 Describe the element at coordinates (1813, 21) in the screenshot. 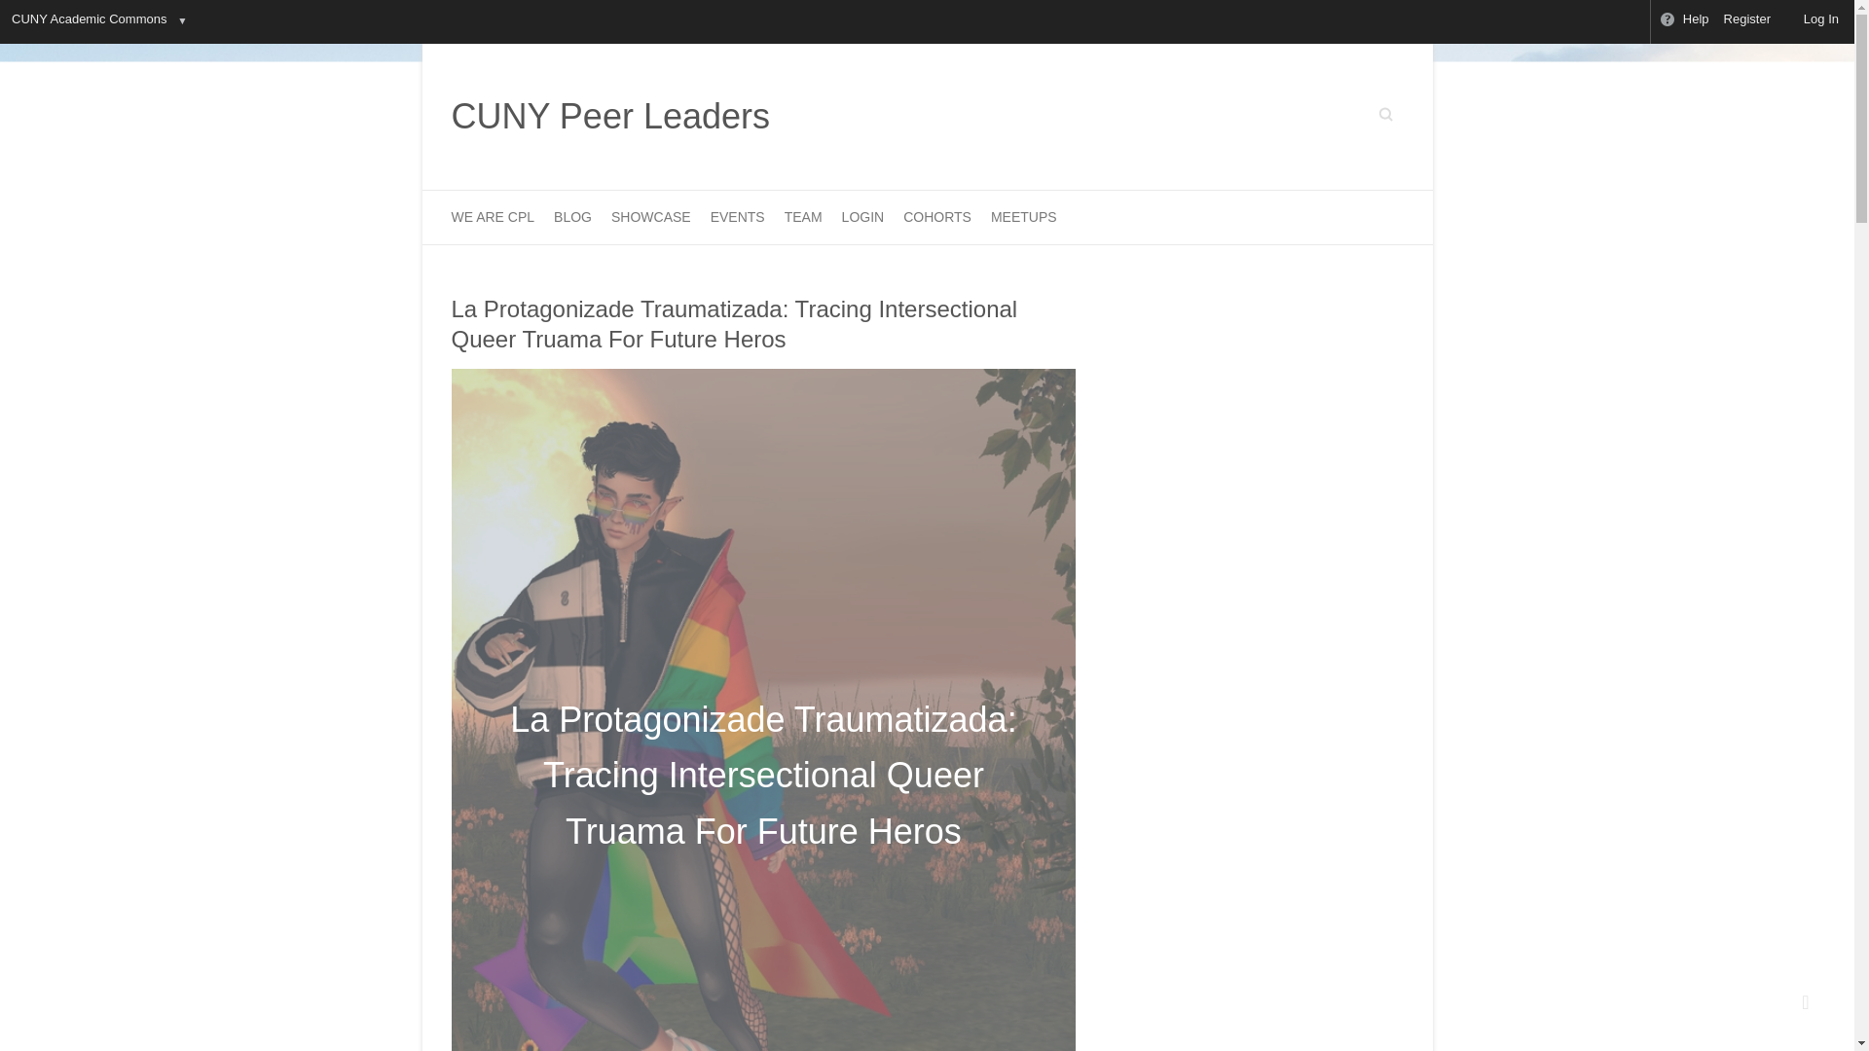

I see `Log In` at that location.